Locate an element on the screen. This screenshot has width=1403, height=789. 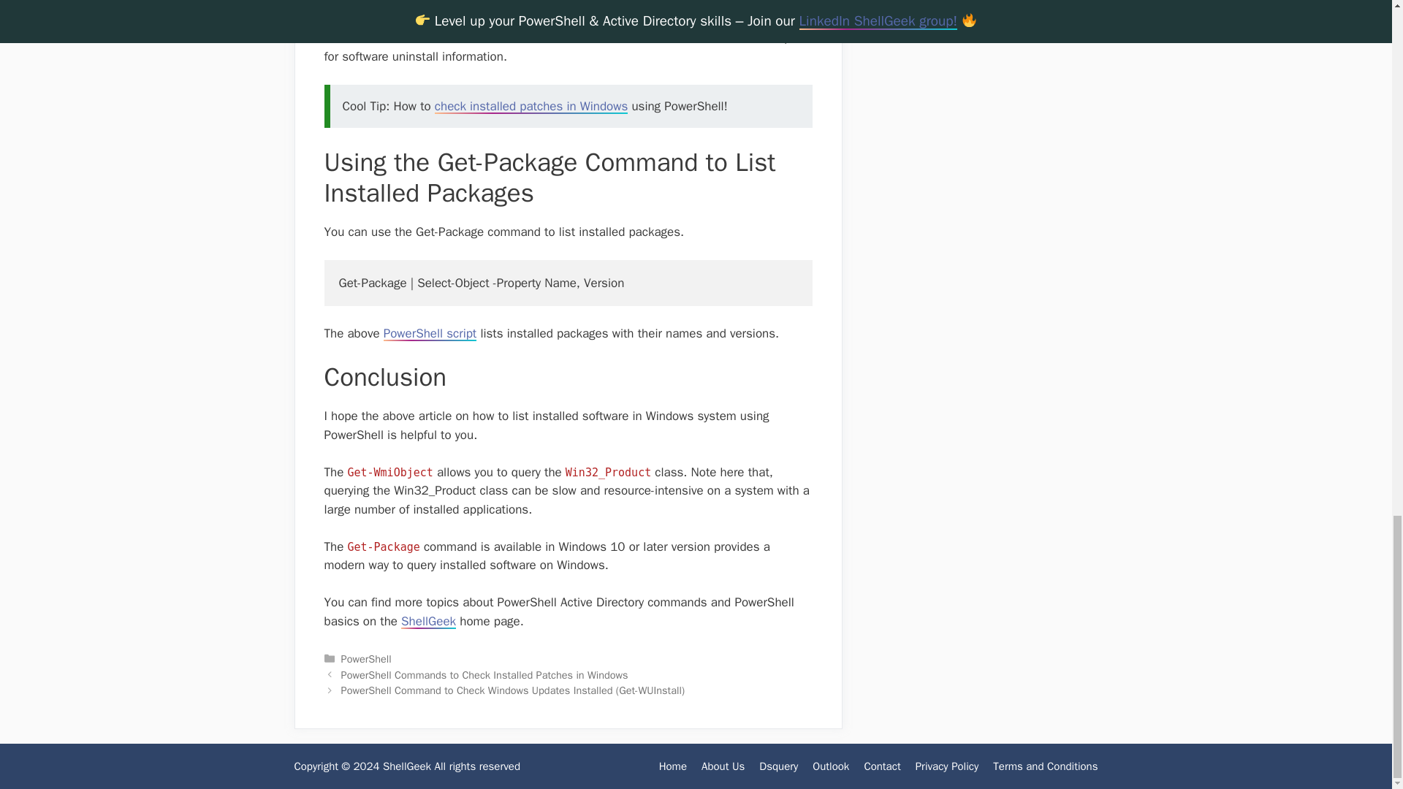
PowerShell is located at coordinates (365, 659).